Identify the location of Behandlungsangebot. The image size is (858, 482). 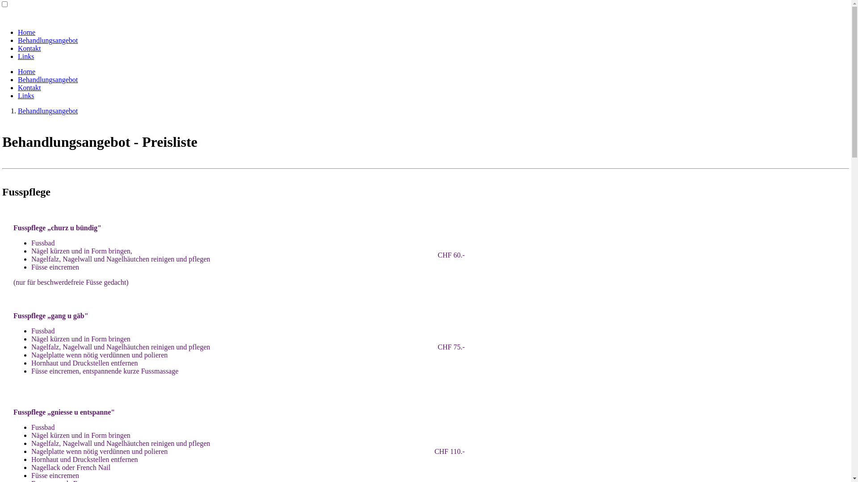
(48, 79).